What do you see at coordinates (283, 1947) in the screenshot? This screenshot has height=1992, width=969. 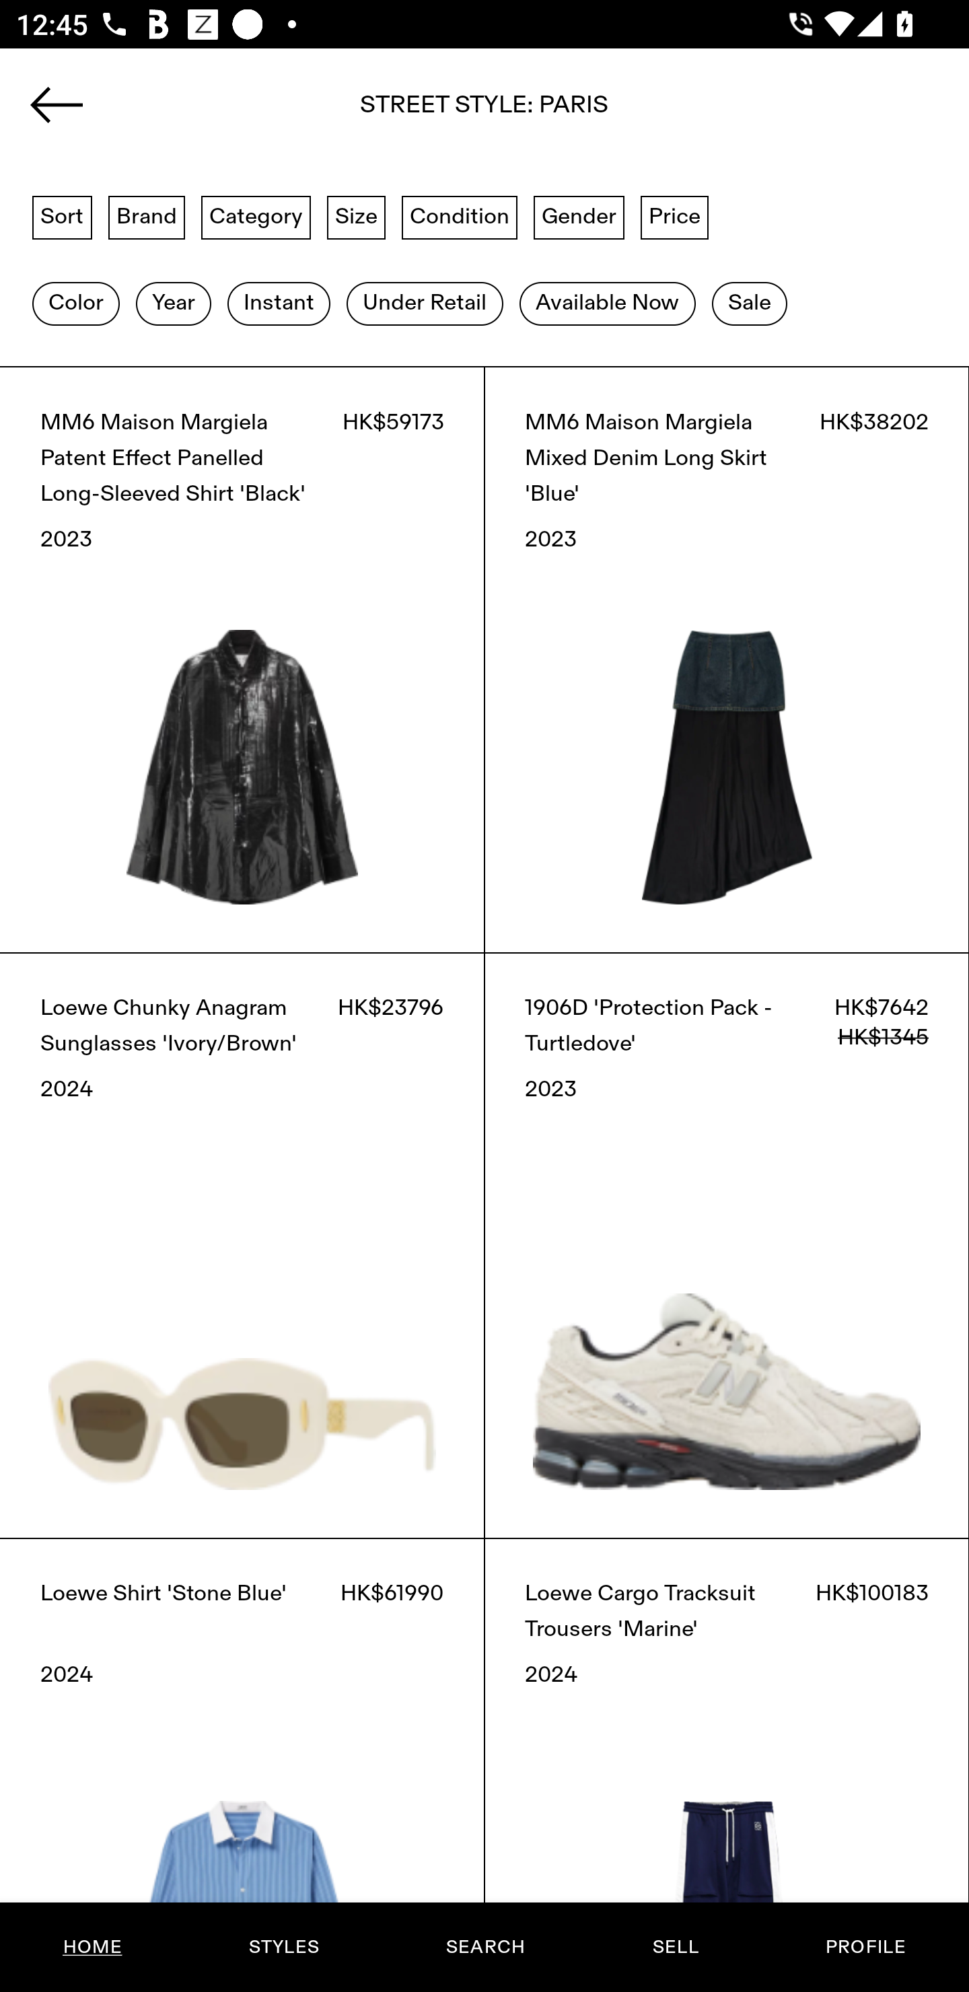 I see `STYLES` at bounding box center [283, 1947].